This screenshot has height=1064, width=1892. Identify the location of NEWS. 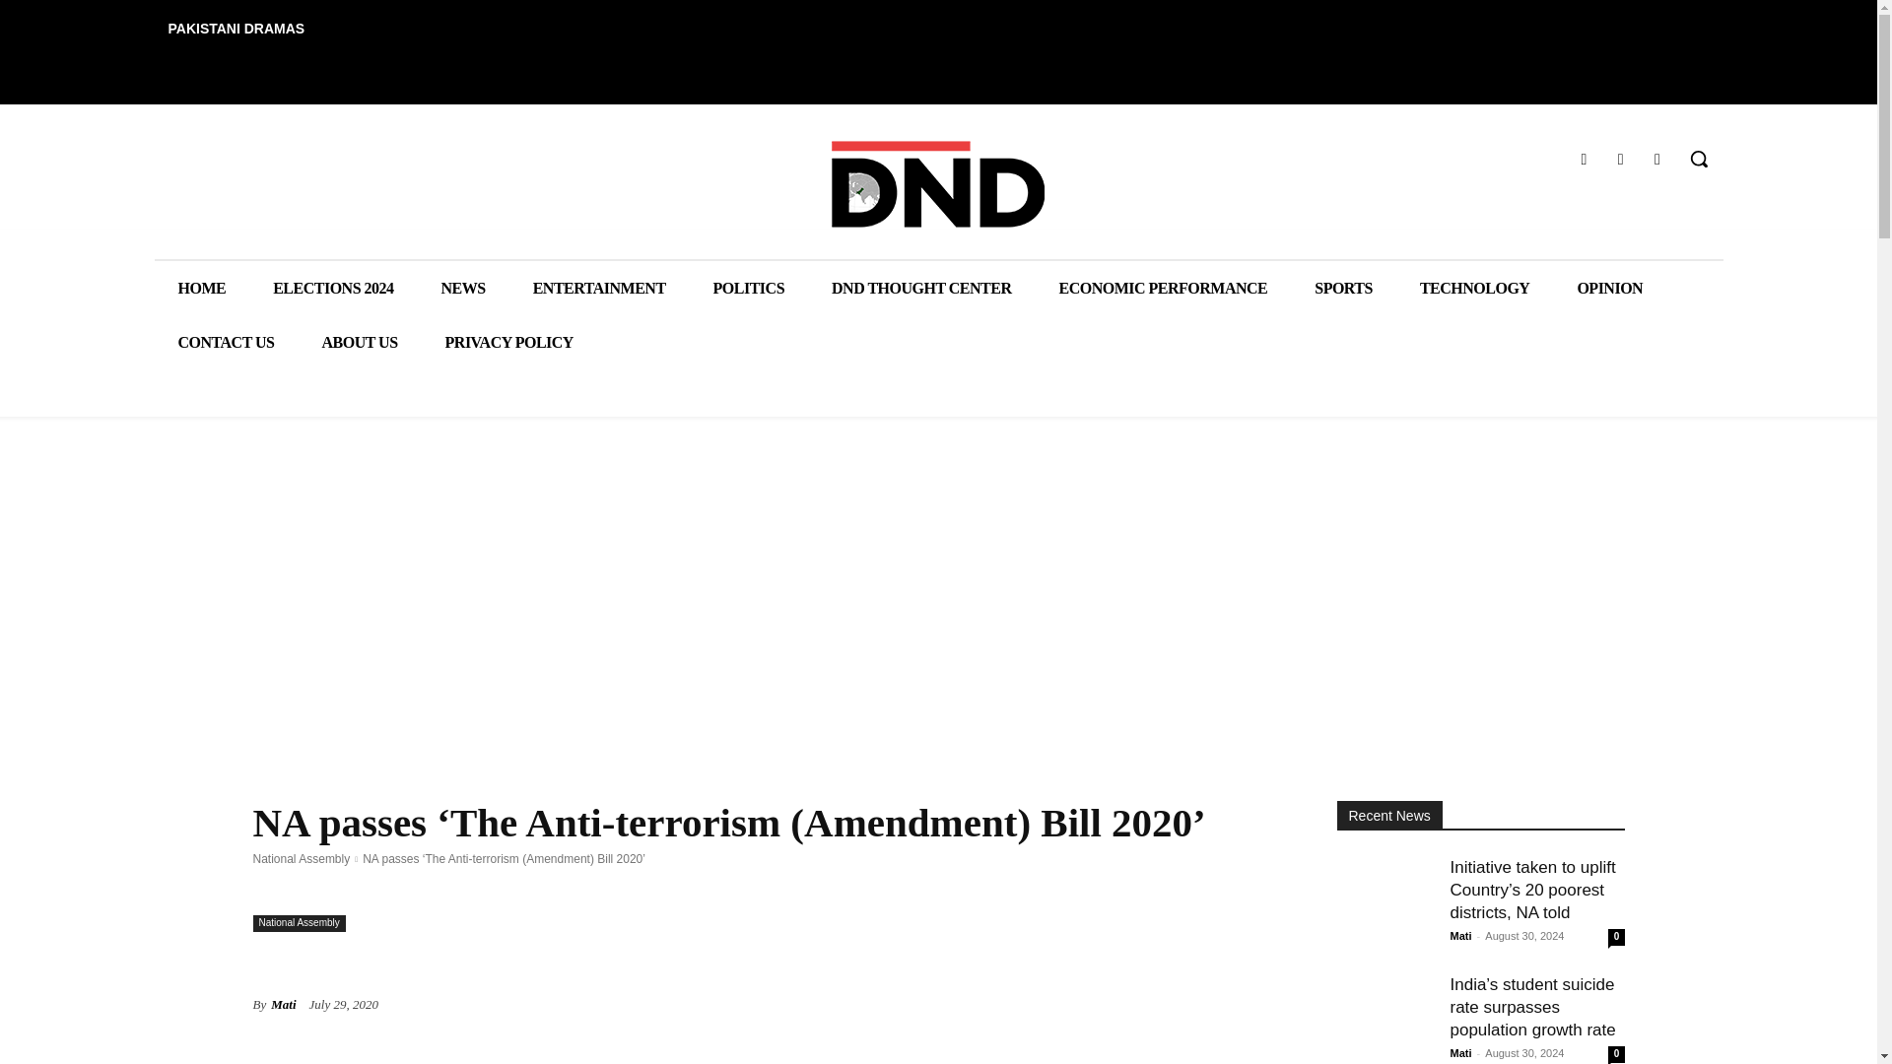
(463, 288).